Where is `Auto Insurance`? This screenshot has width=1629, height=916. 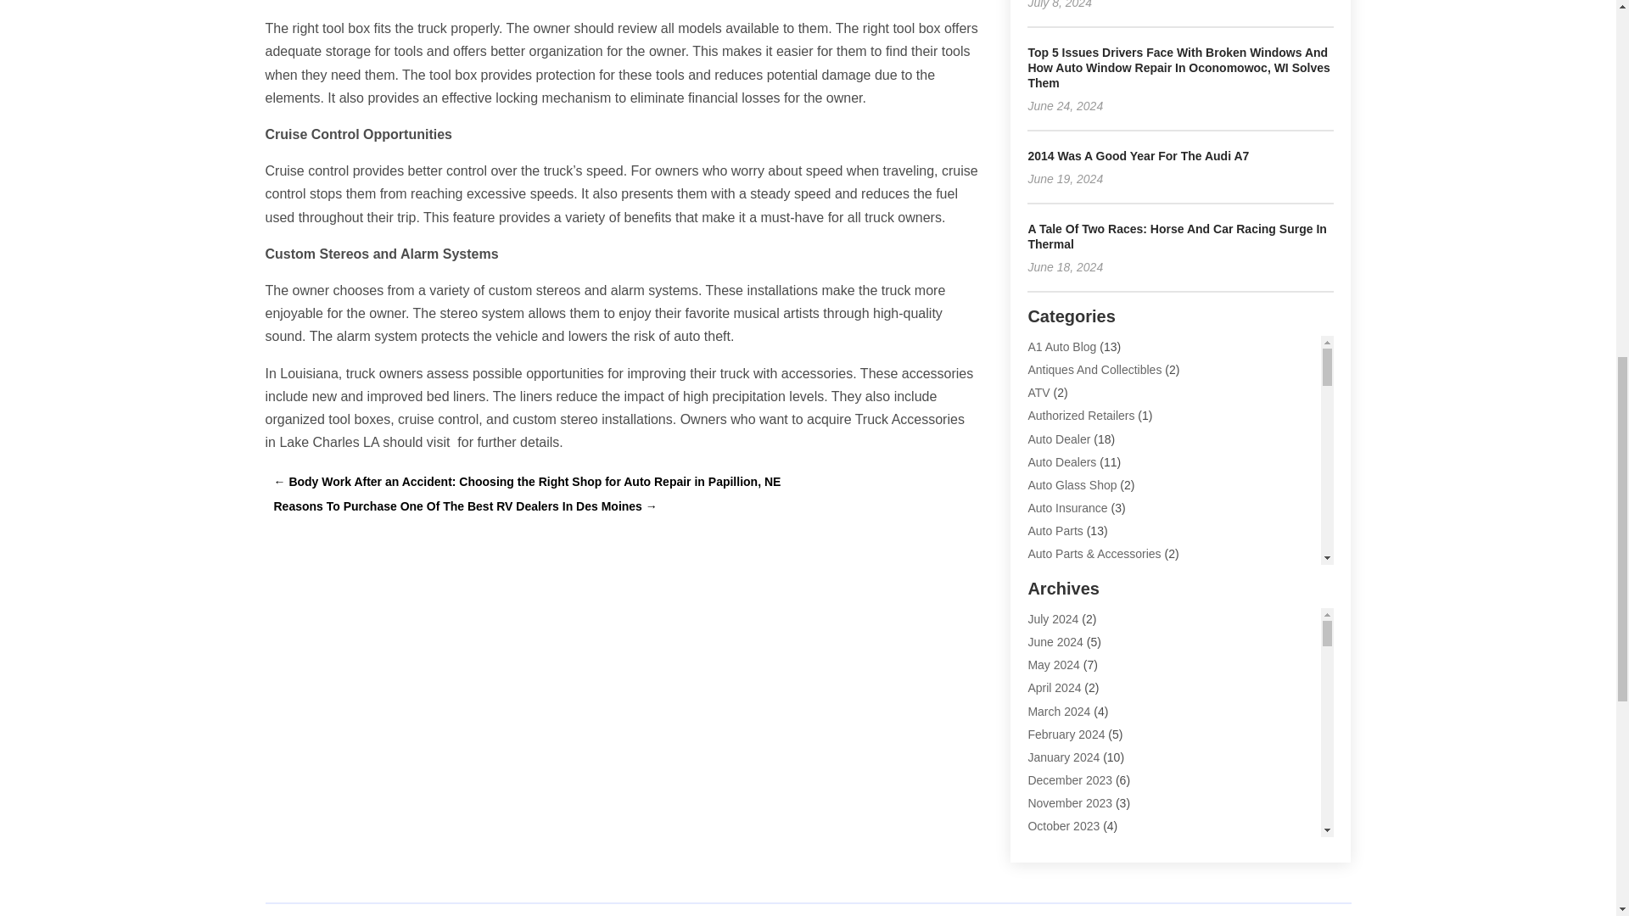
Auto Insurance is located at coordinates (1067, 507).